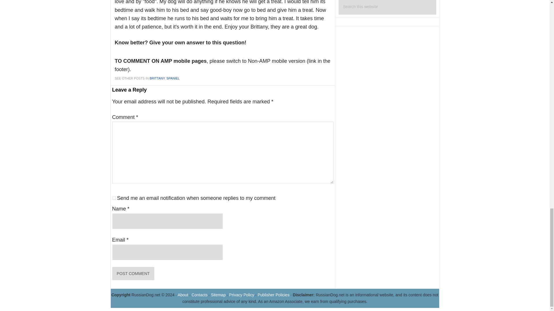 The height and width of the screenshot is (311, 554). What do you see at coordinates (114, 198) in the screenshot?
I see `1` at bounding box center [114, 198].